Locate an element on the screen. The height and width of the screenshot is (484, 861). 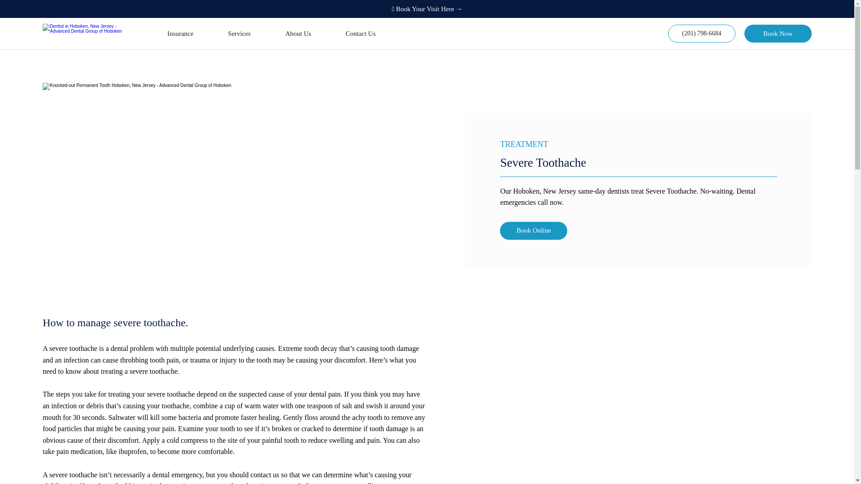
Book Now is located at coordinates (778, 34).